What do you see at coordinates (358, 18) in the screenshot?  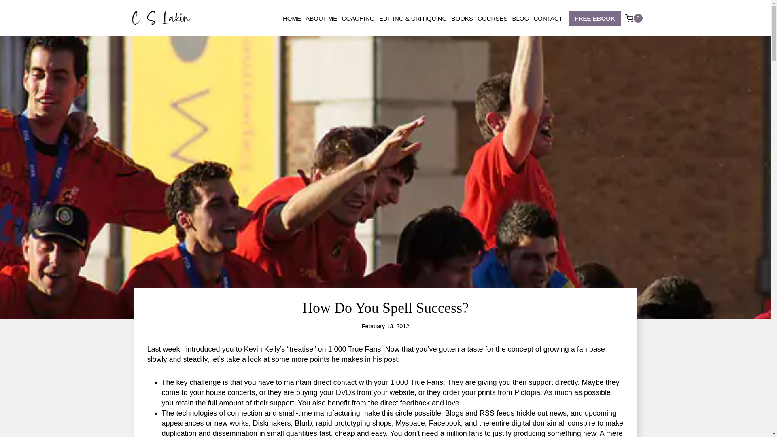 I see `COACHING` at bounding box center [358, 18].